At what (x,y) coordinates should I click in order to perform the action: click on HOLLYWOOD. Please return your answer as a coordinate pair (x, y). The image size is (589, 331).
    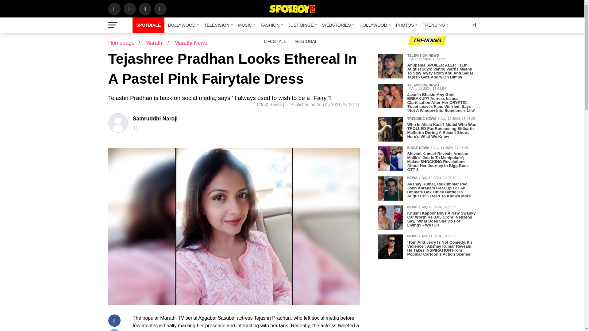
    Looking at the image, I should click on (374, 25).